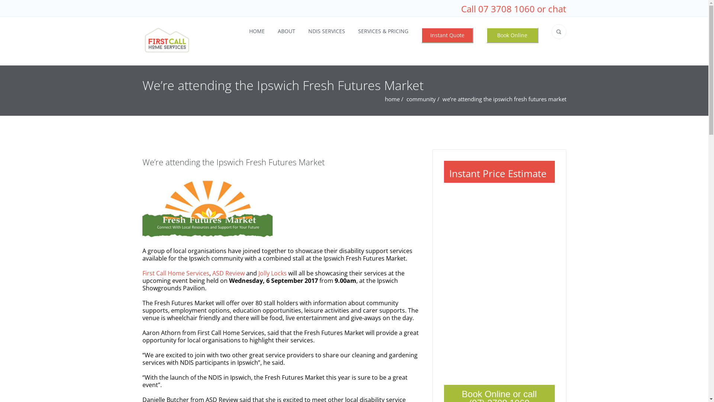  Describe the element at coordinates (383, 31) in the screenshot. I see `SERVICES & PRICING` at that location.